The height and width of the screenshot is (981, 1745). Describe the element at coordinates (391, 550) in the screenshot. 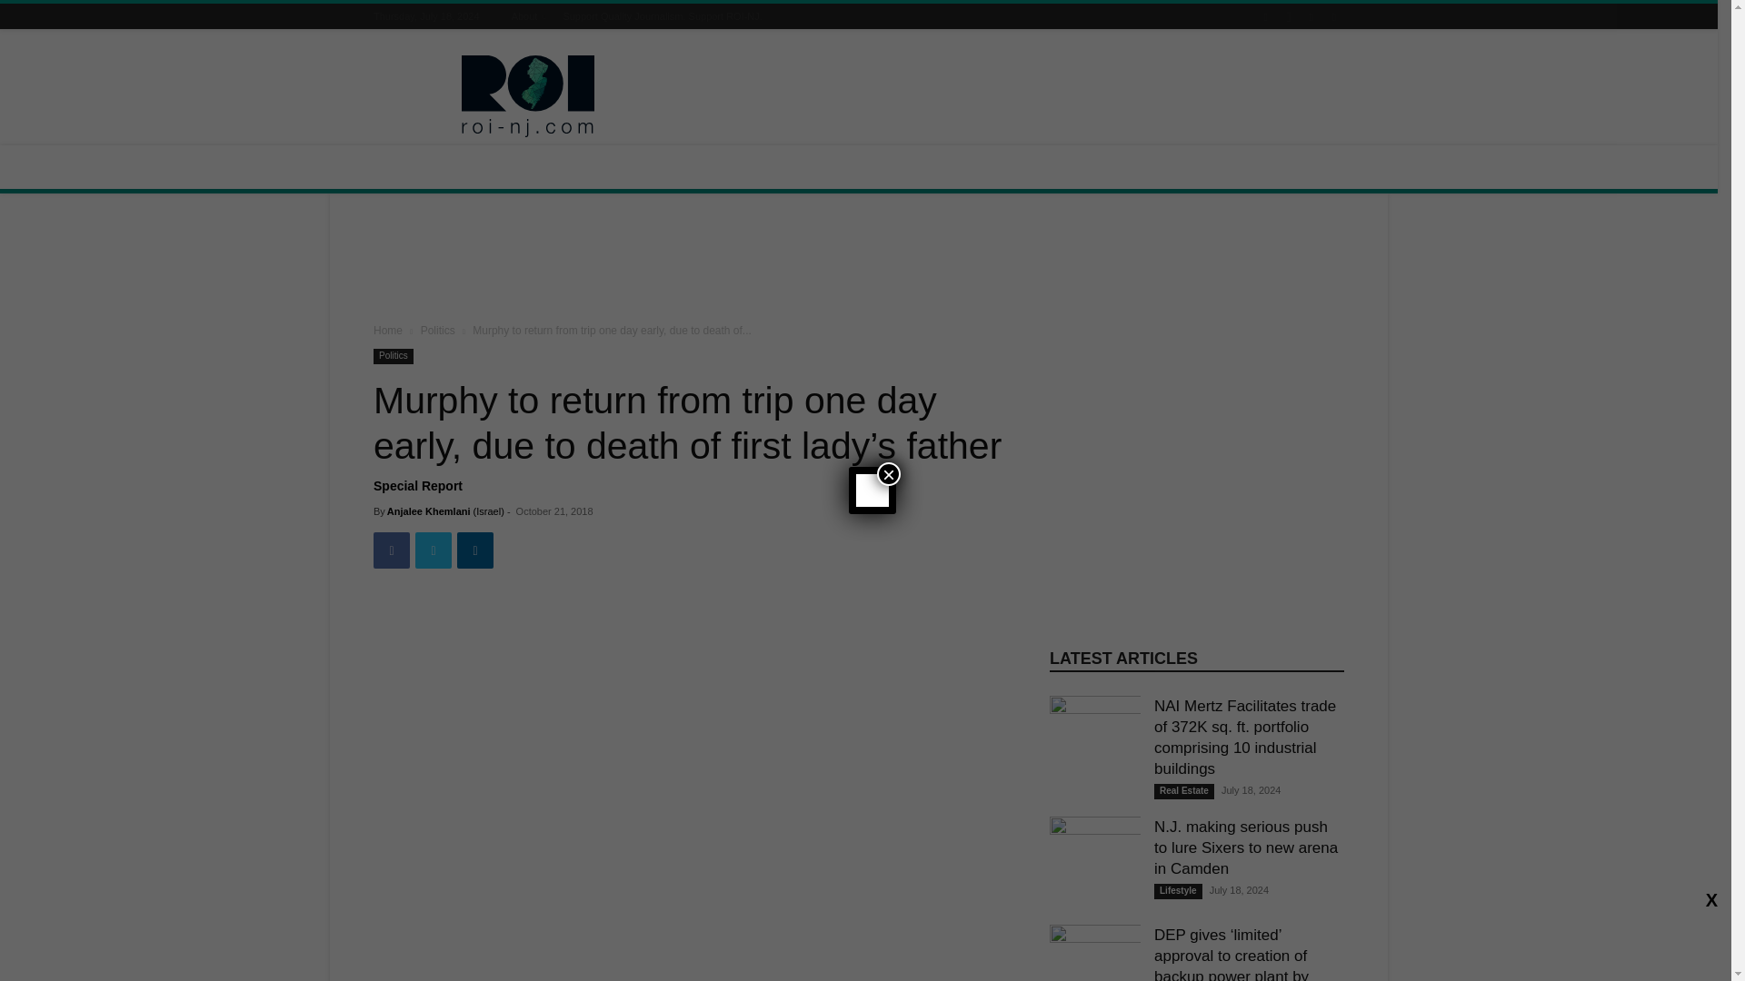

I see `Facebook` at that location.